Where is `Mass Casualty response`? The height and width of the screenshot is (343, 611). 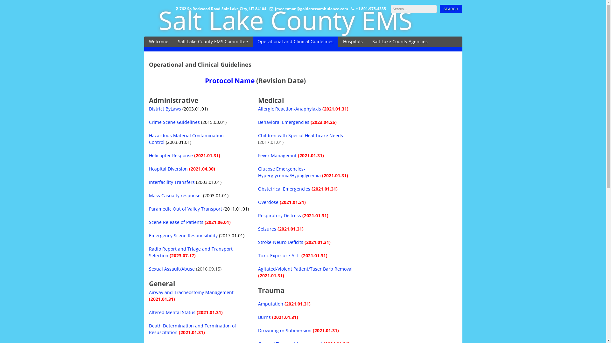 Mass Casualty response is located at coordinates (175, 196).